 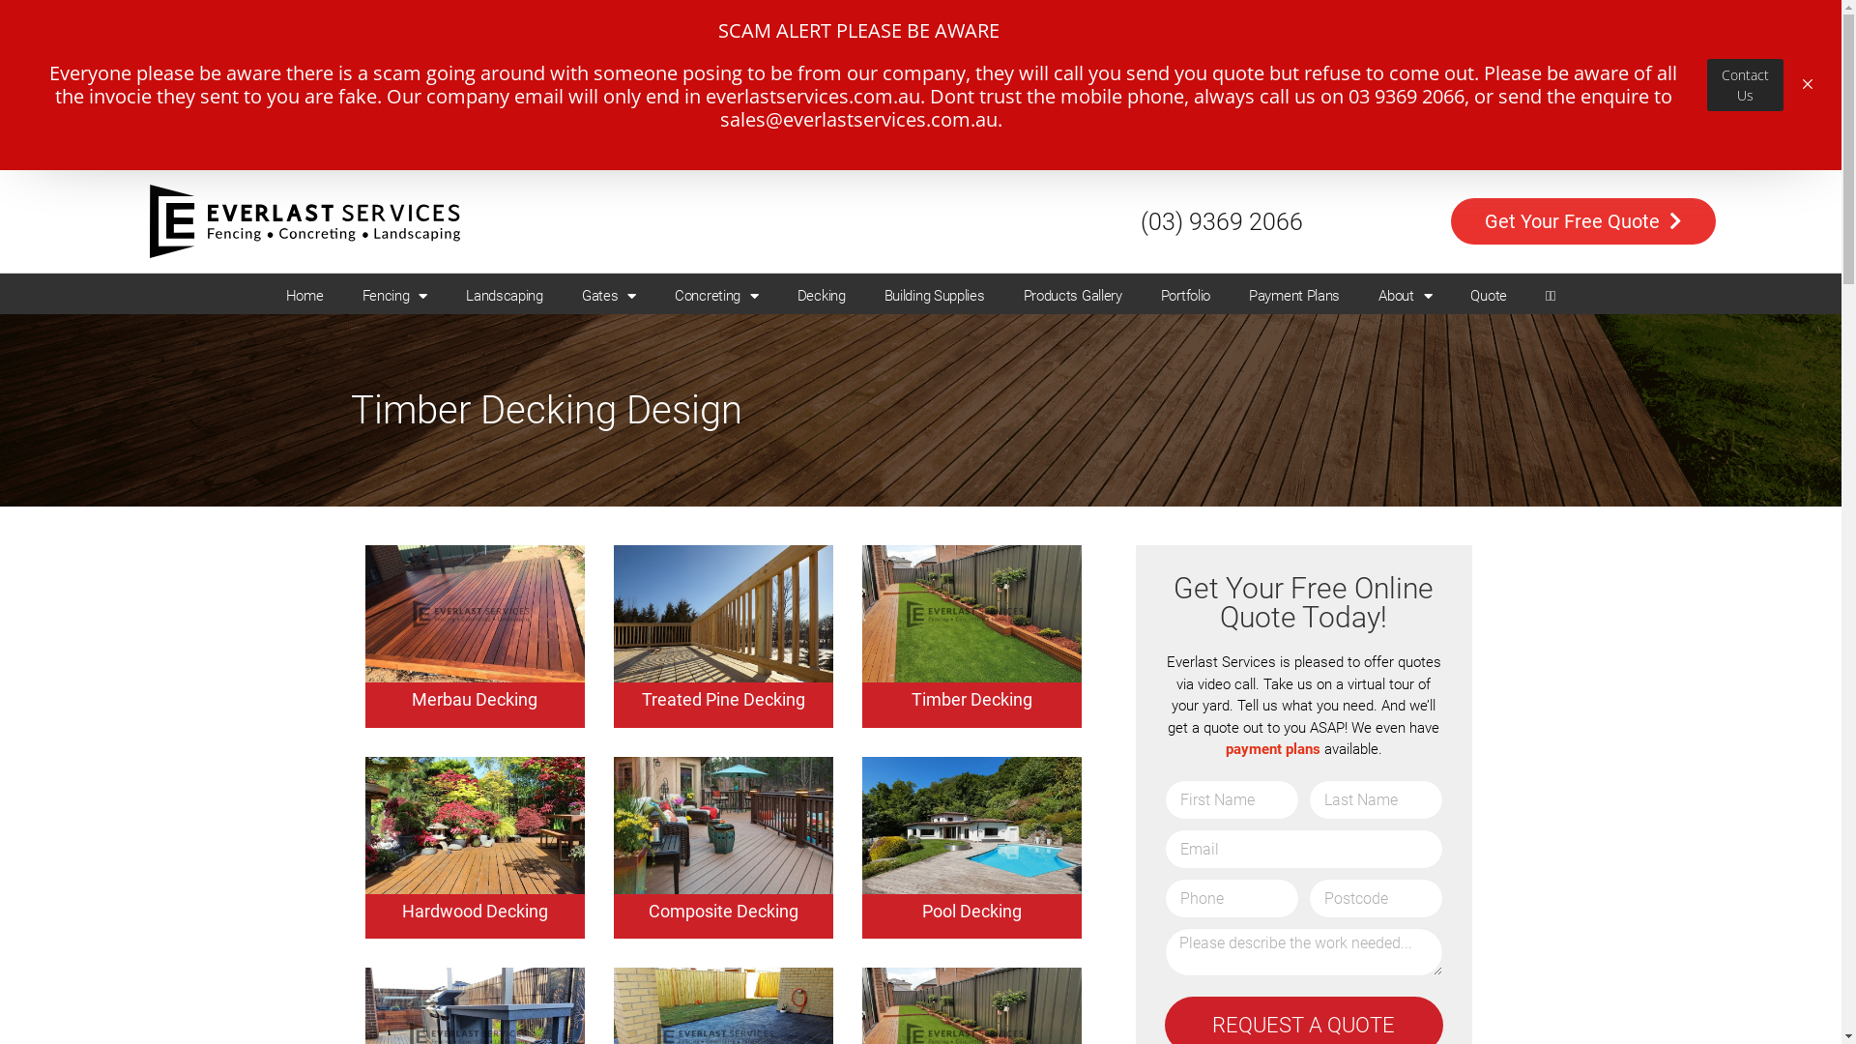 I want to click on Timber Decking, so click(x=972, y=530).